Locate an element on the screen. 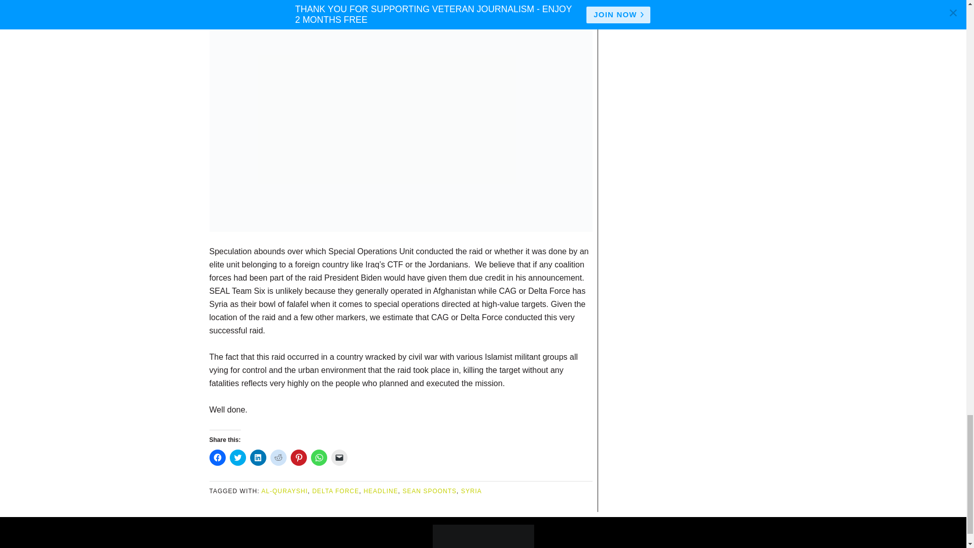 The height and width of the screenshot is (548, 974). Click to share on Facebook is located at coordinates (217, 458).